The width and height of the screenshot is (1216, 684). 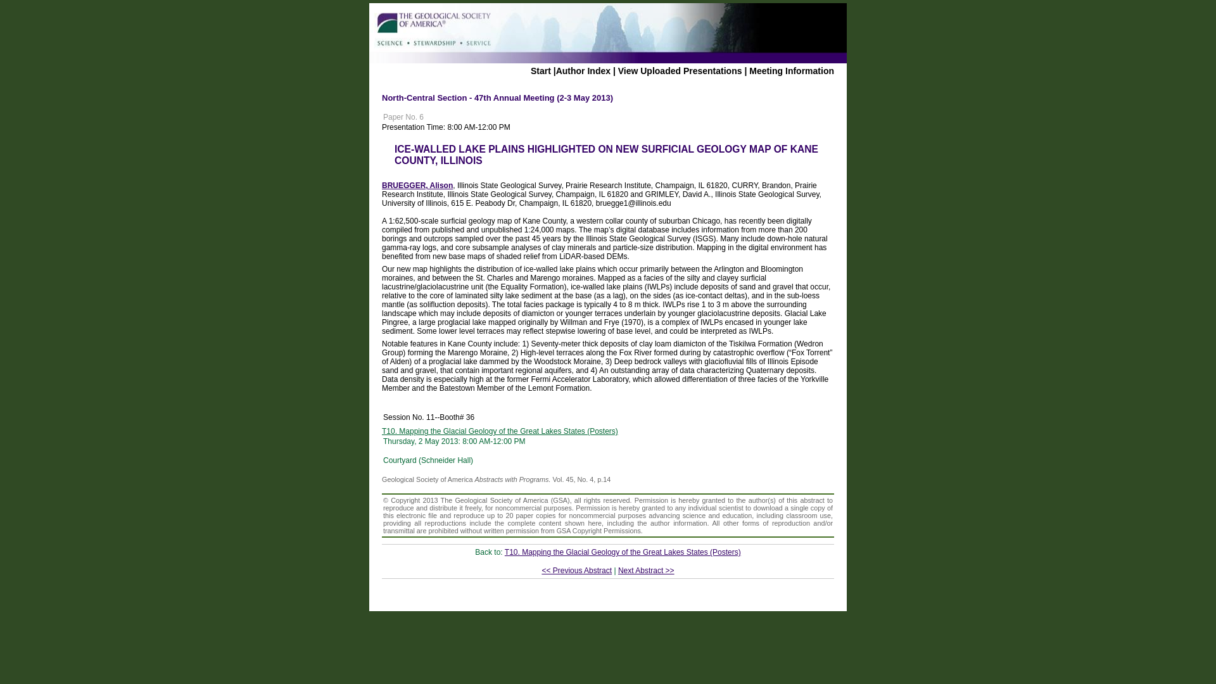 I want to click on View Uploaded Presentations, so click(x=680, y=70).